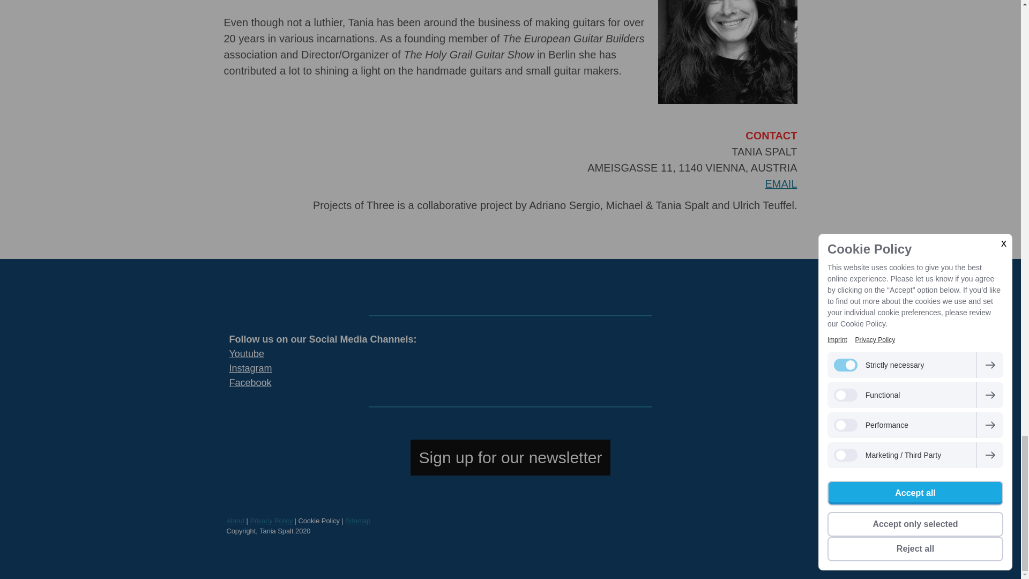  I want to click on Youtube, so click(247, 354).